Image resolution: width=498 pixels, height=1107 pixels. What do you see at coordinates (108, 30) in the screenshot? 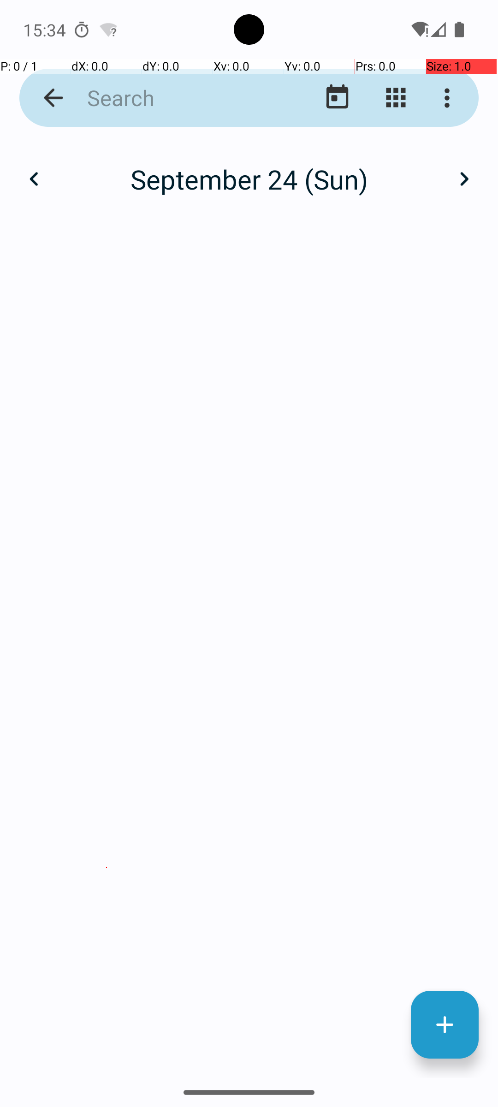
I see `Android System notification: AndroidWifi has limited connectivity` at bounding box center [108, 30].